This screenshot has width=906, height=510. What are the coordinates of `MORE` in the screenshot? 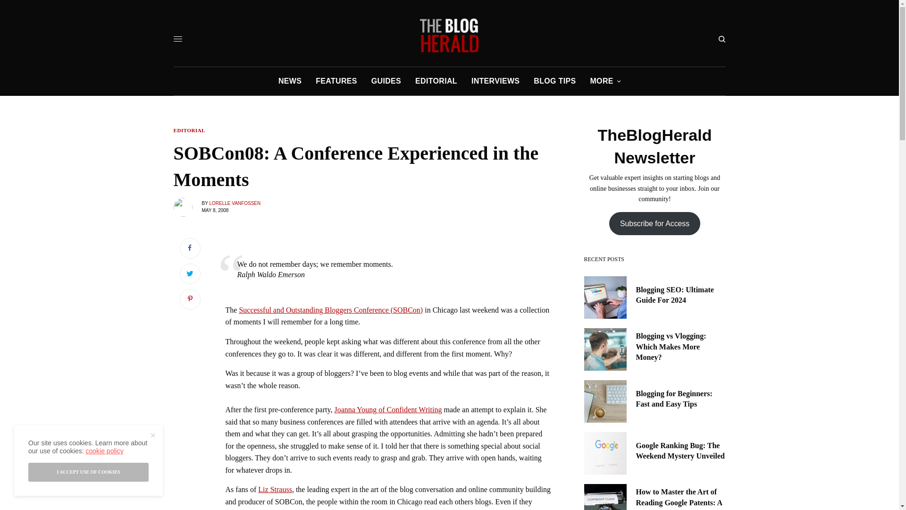 It's located at (605, 81).